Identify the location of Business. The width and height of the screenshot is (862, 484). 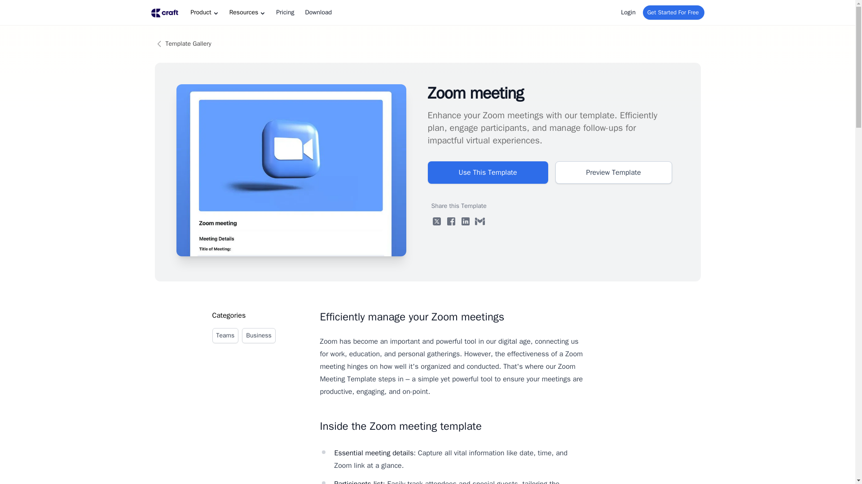
(259, 335).